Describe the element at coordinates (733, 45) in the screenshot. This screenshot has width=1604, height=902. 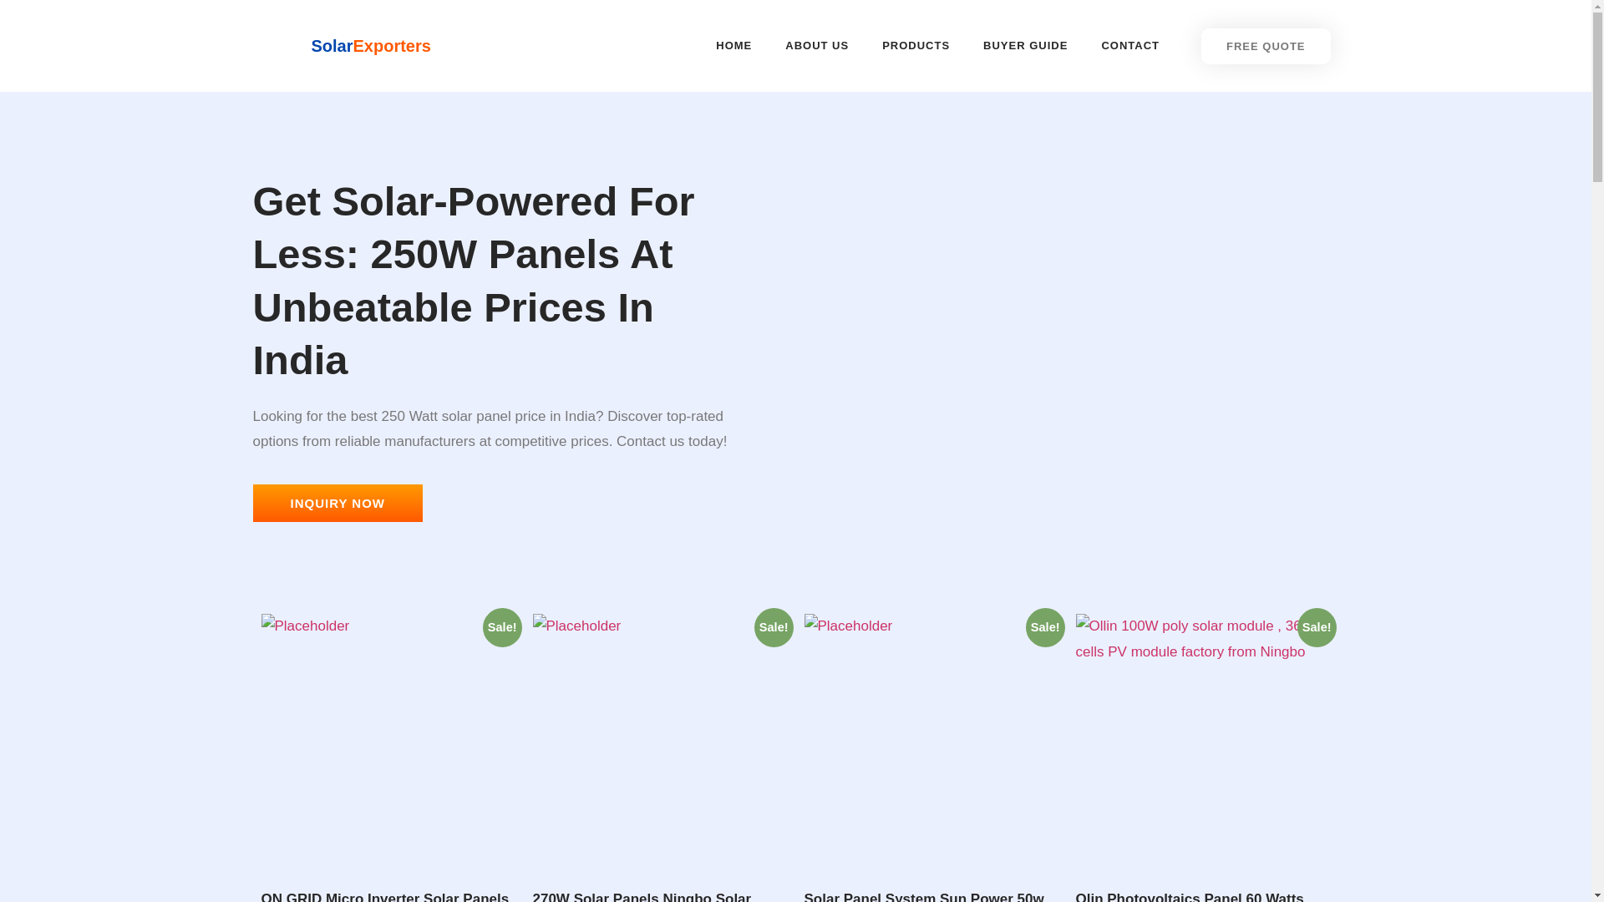
I see `HOME` at that location.